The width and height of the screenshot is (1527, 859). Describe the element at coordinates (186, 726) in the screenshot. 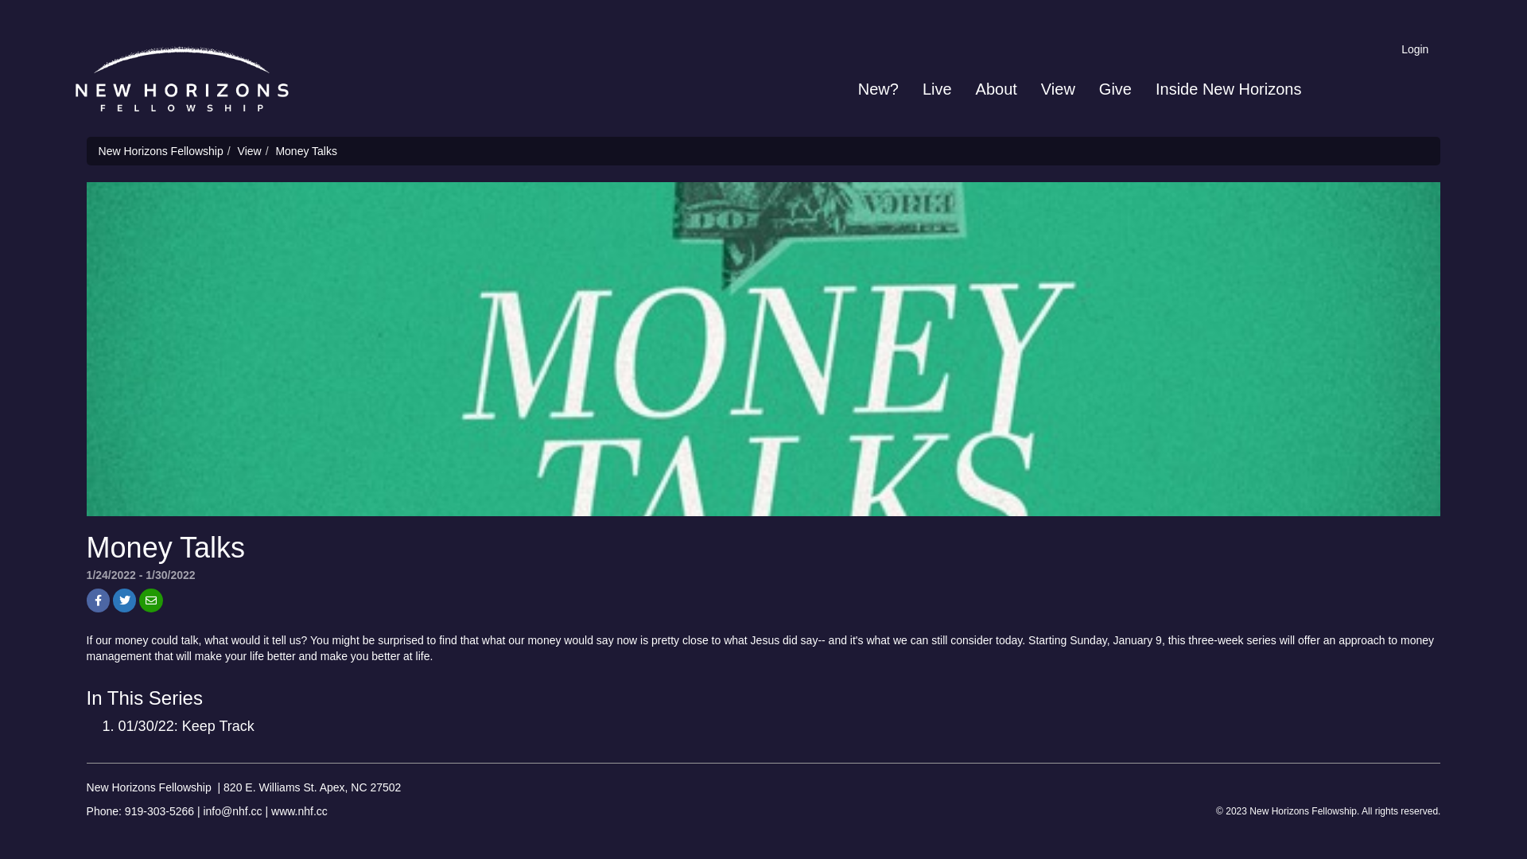

I see `01/30/22: Keep Track` at that location.